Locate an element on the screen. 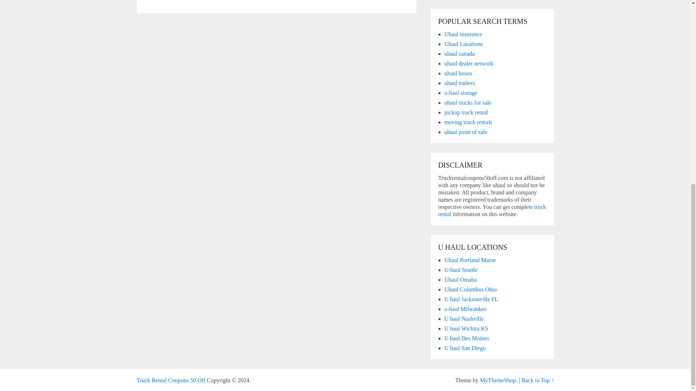 The width and height of the screenshot is (696, 391). U haul San Diego is located at coordinates (465, 348).